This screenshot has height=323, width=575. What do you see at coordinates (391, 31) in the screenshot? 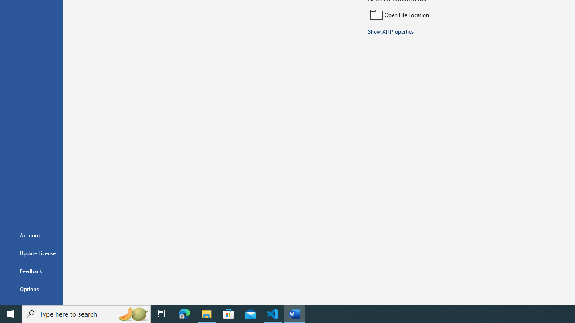
I see `Show All Properties` at bounding box center [391, 31].